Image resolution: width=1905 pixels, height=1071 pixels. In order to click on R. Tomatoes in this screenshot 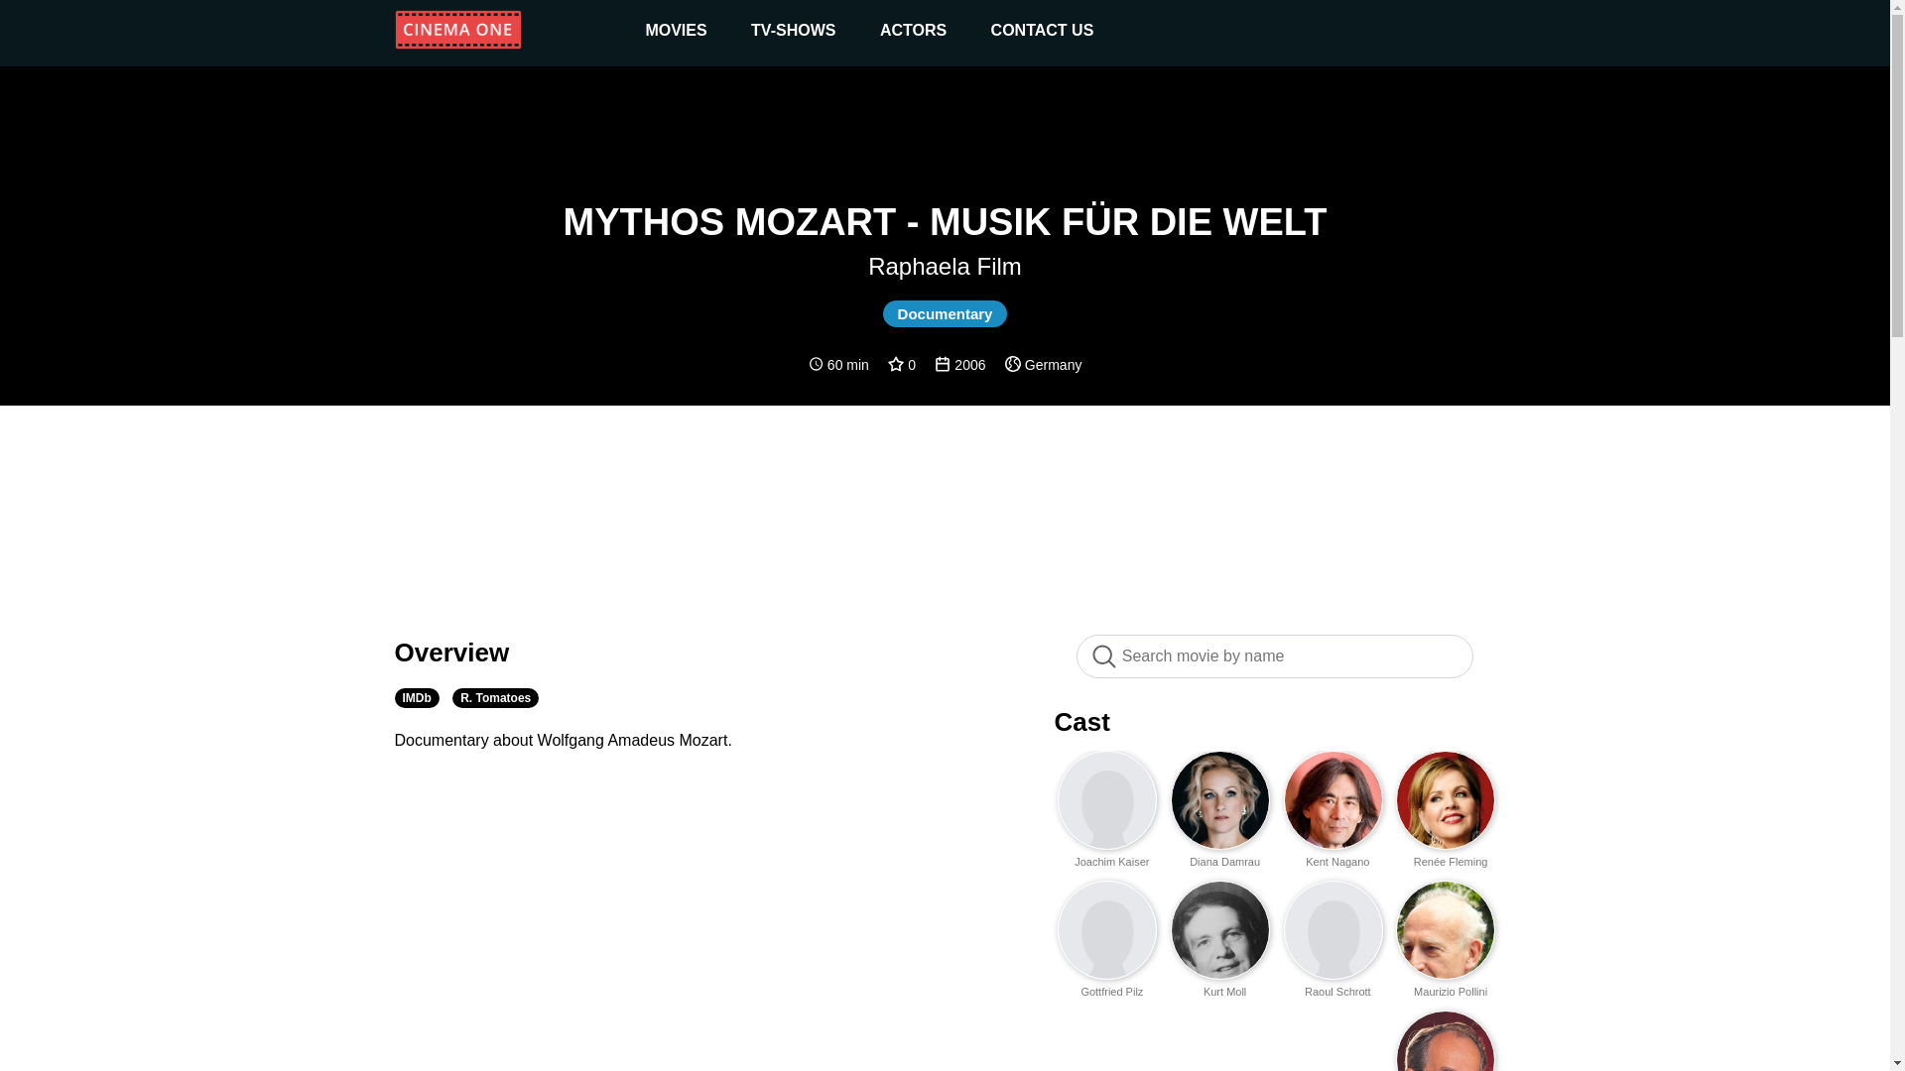, I will do `click(496, 698)`.